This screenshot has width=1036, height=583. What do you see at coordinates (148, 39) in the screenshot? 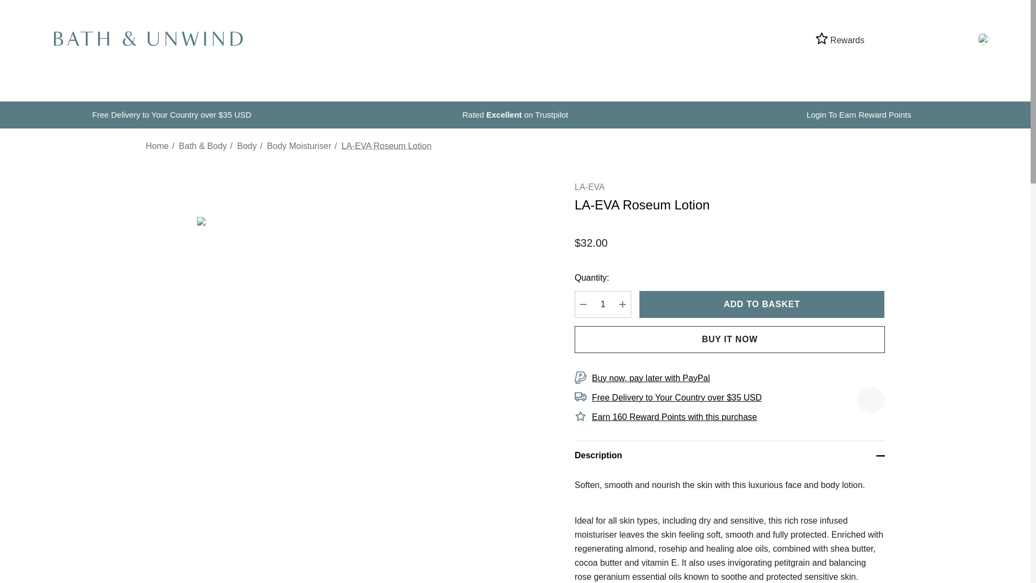
I see `LOGO SLATE GREENvector` at bounding box center [148, 39].